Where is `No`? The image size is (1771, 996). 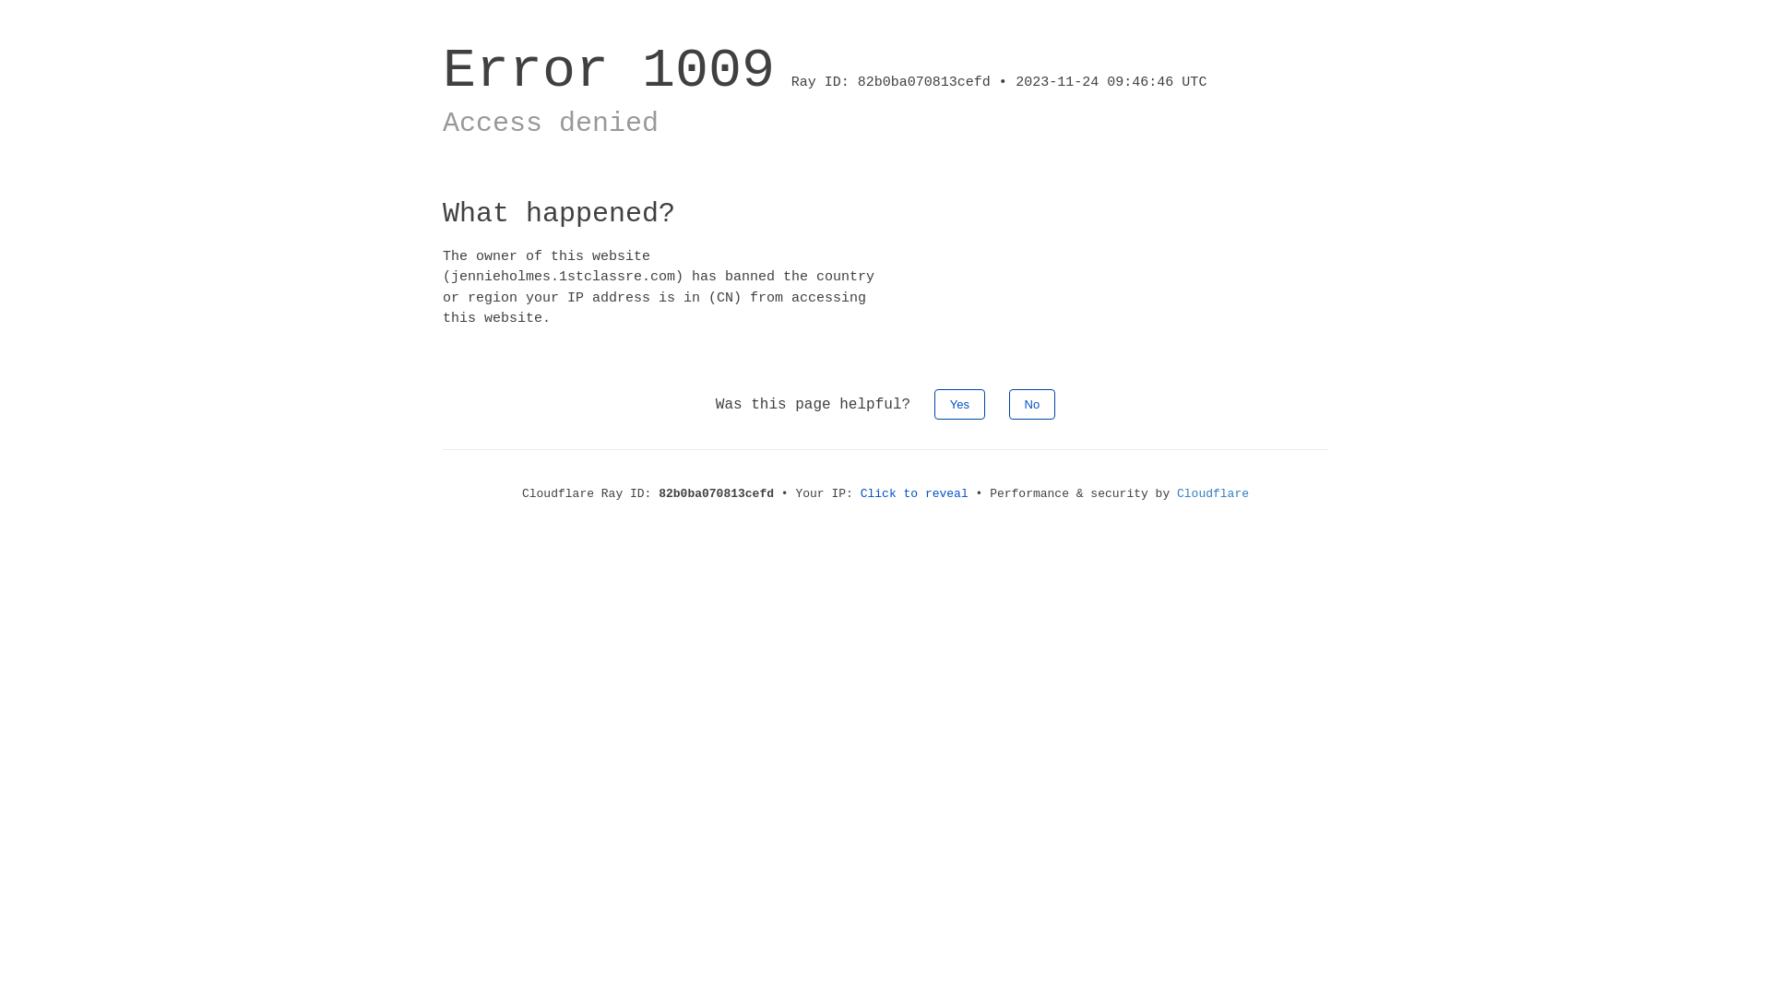 No is located at coordinates (1033, 404).